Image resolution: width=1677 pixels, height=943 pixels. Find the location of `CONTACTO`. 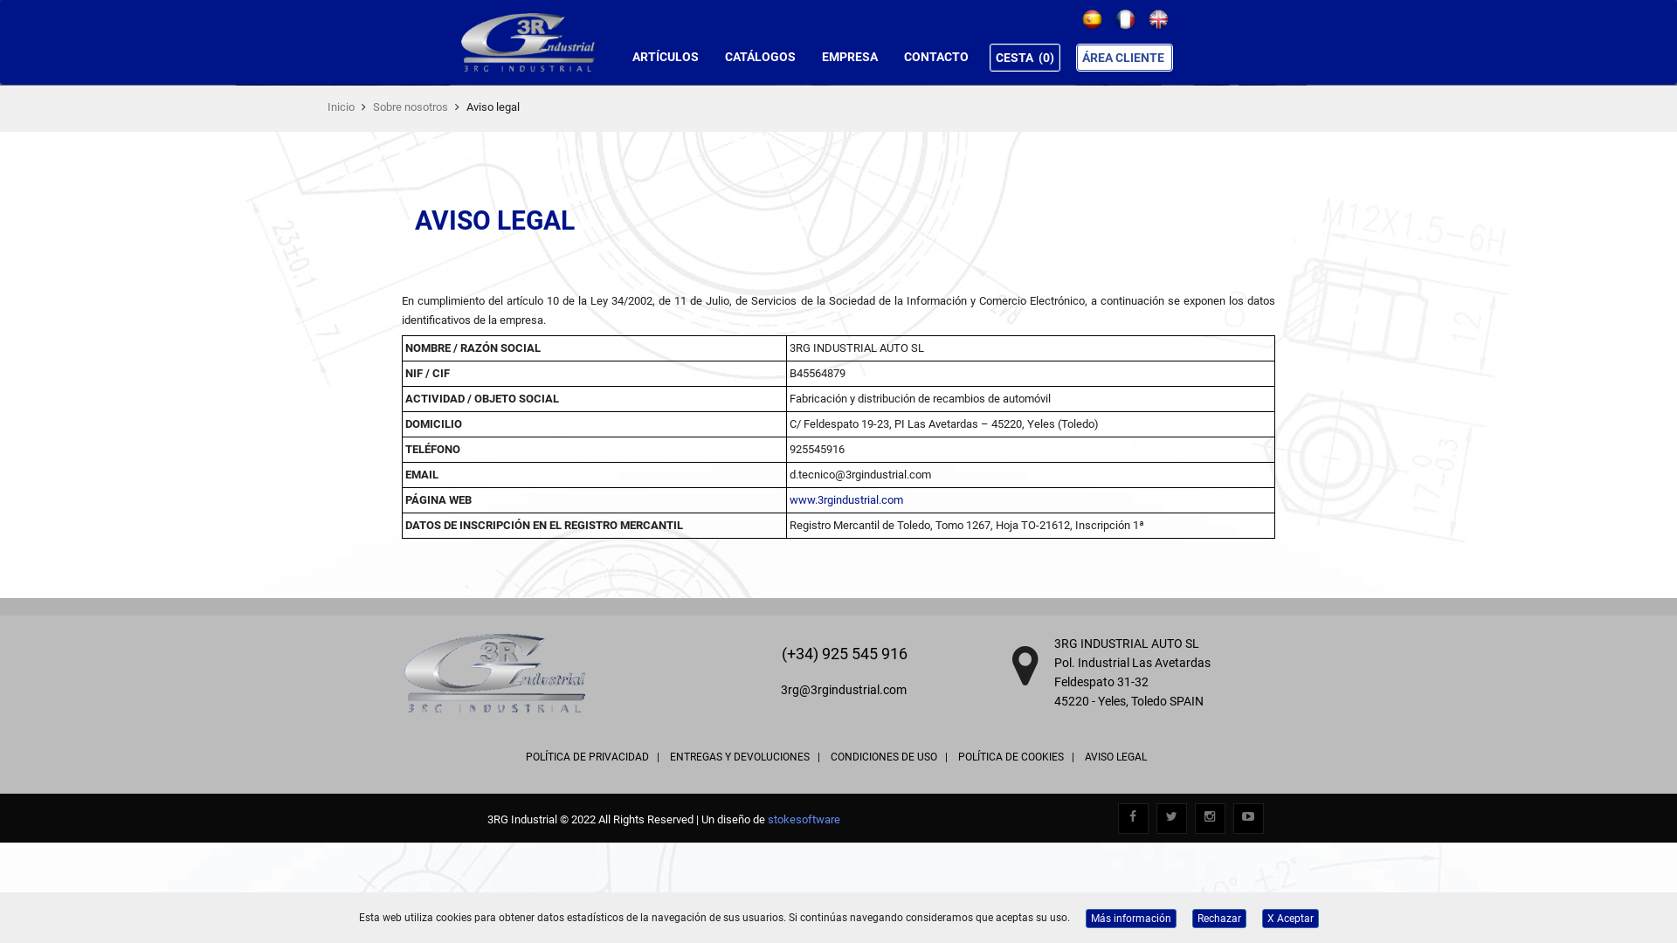

CONTACTO is located at coordinates (936, 57).